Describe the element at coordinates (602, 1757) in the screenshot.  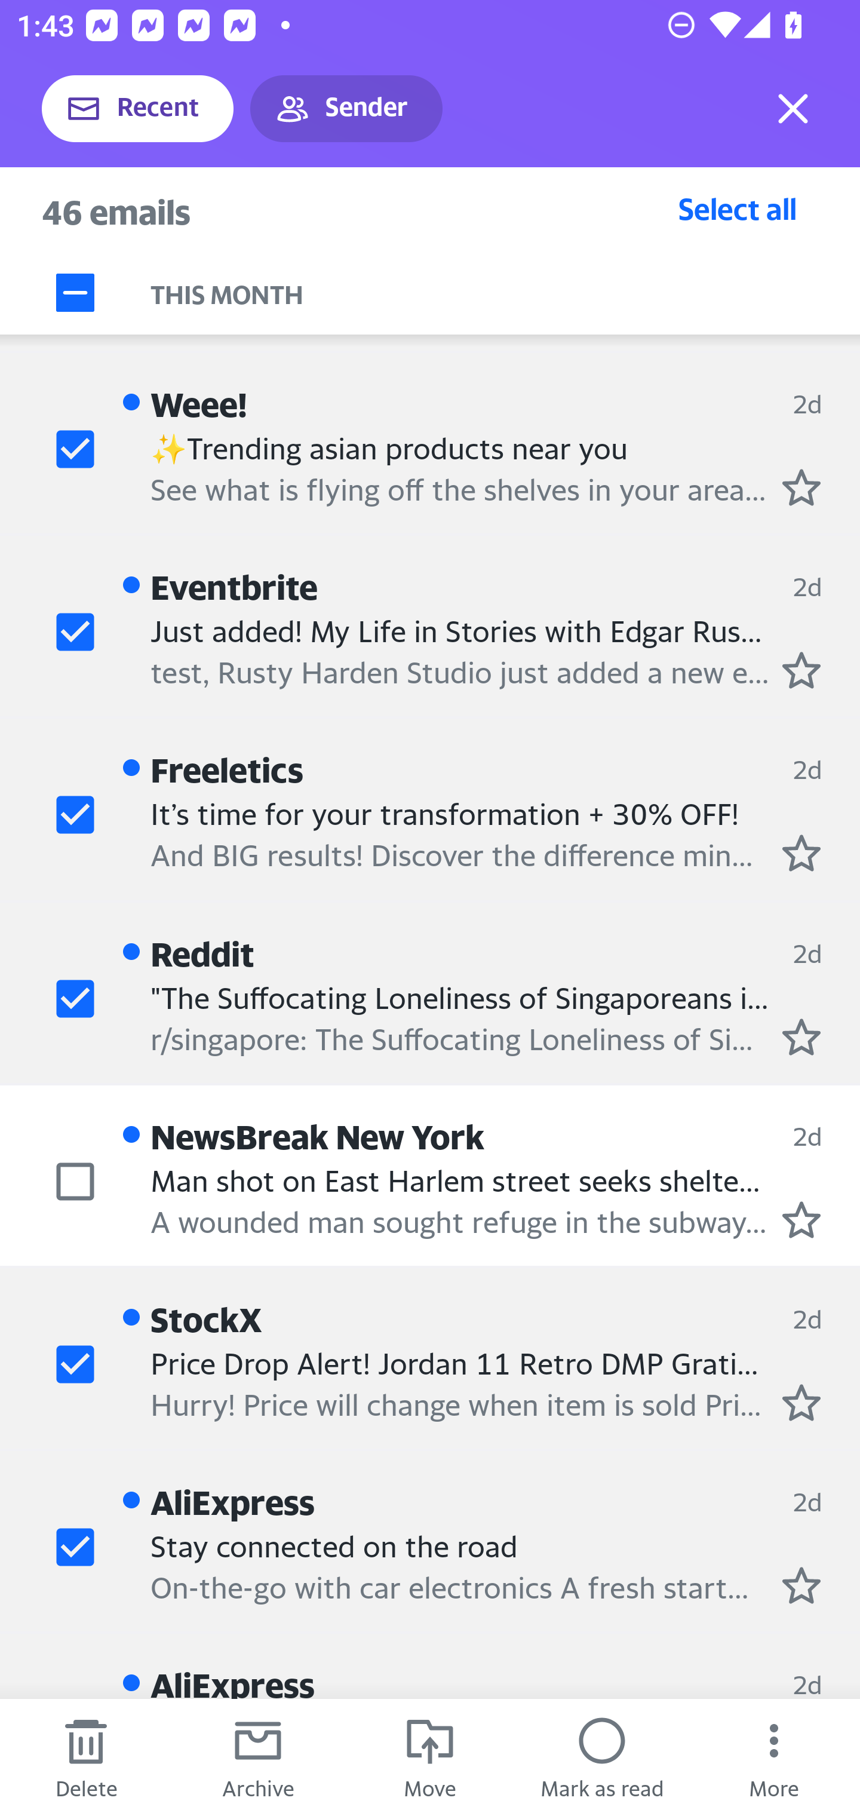
I see `Mark as read` at that location.